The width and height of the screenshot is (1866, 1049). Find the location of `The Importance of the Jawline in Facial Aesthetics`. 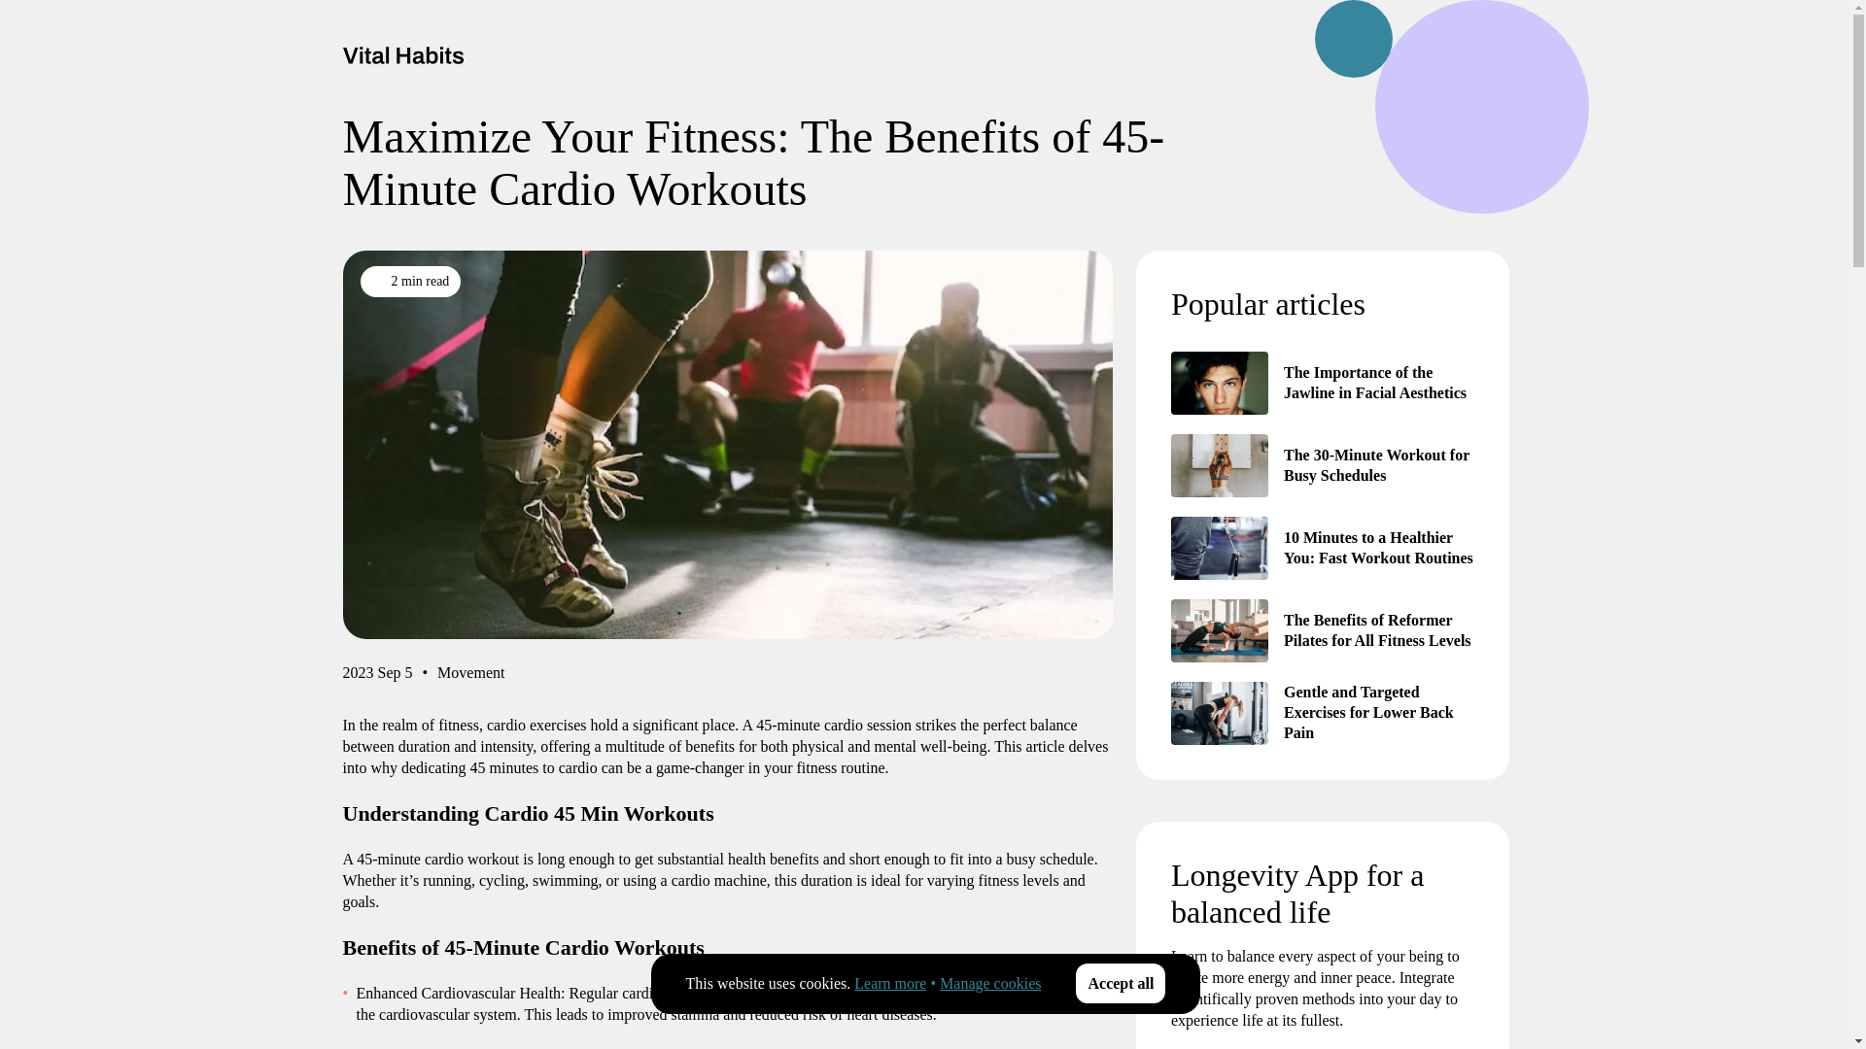

The Importance of the Jawline in Facial Aesthetics is located at coordinates (1218, 383).